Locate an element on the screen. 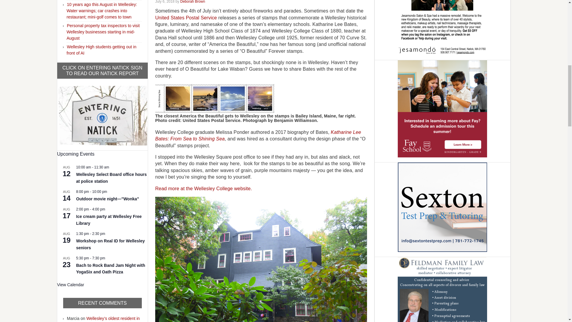 This screenshot has width=572, height=322. Read more at the Wellesley College website. is located at coordinates (203, 188).